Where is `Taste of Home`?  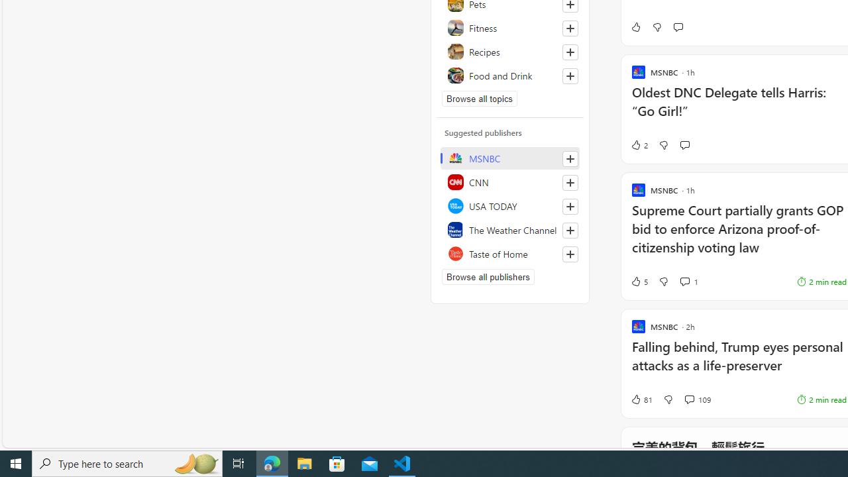
Taste of Home is located at coordinates (510, 253).